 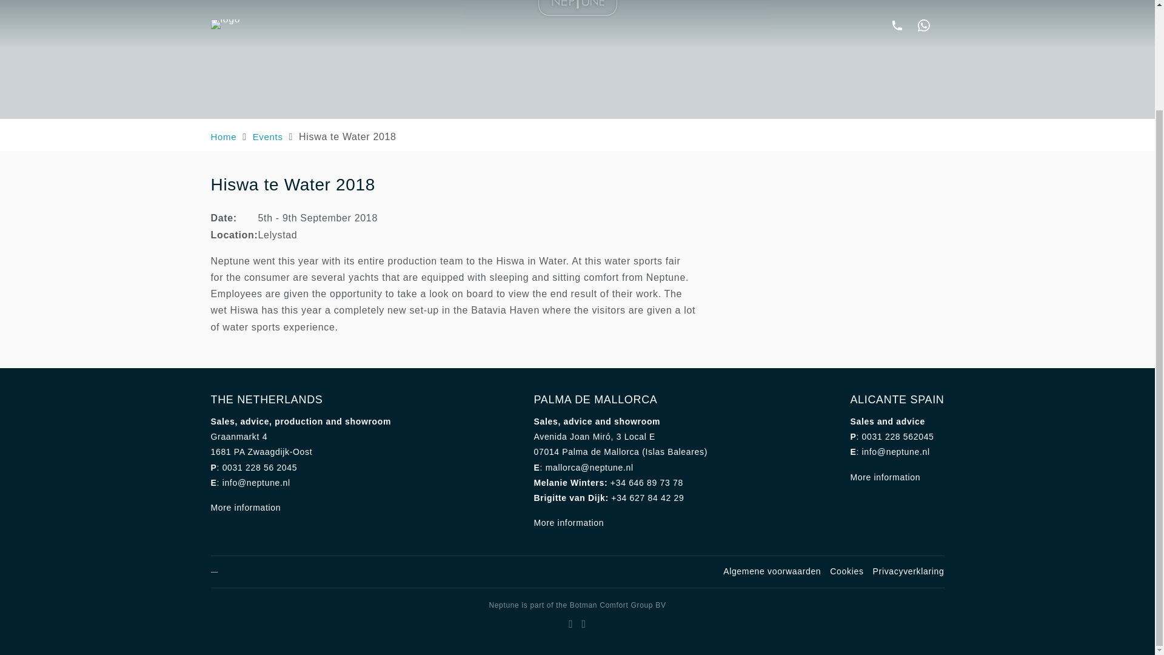 What do you see at coordinates (569, 523) in the screenshot?
I see `More information` at bounding box center [569, 523].